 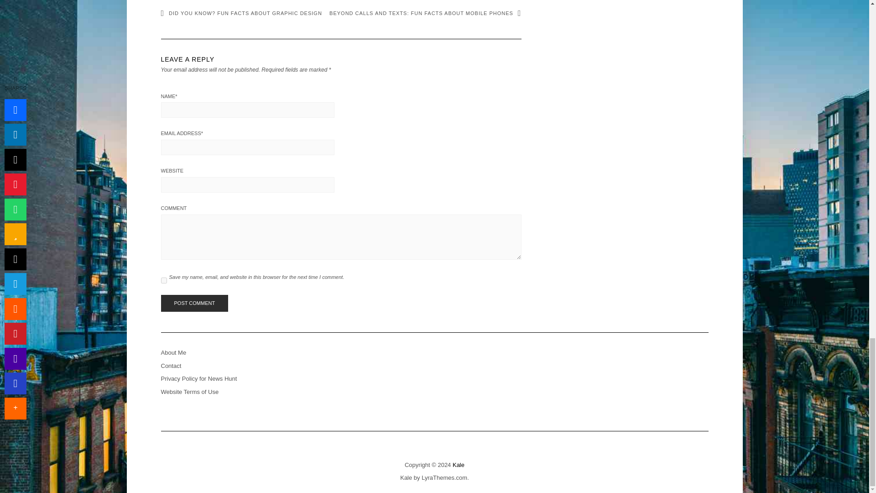 I want to click on Website Terms of Use, so click(x=189, y=392).